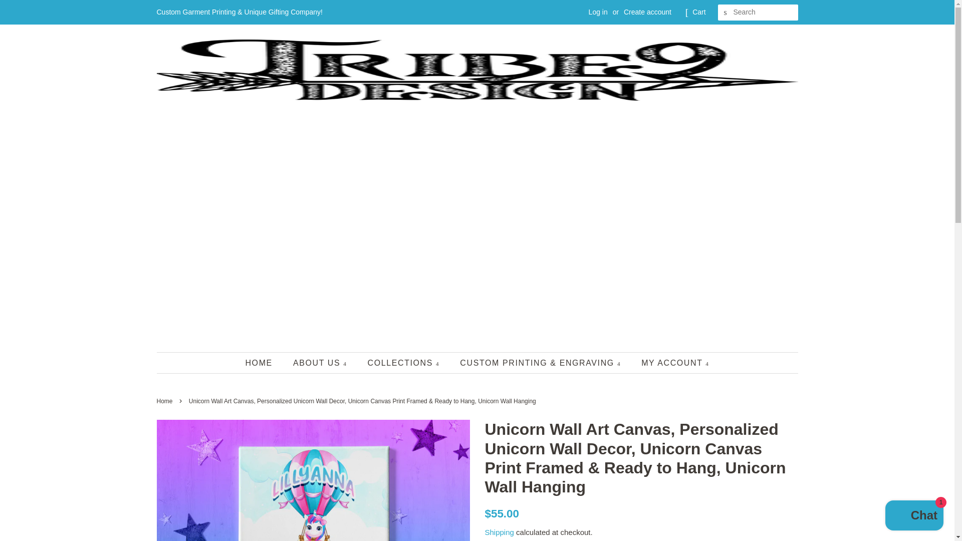 The image size is (962, 541). What do you see at coordinates (405, 363) in the screenshot?
I see `COLLECTIONS` at bounding box center [405, 363].